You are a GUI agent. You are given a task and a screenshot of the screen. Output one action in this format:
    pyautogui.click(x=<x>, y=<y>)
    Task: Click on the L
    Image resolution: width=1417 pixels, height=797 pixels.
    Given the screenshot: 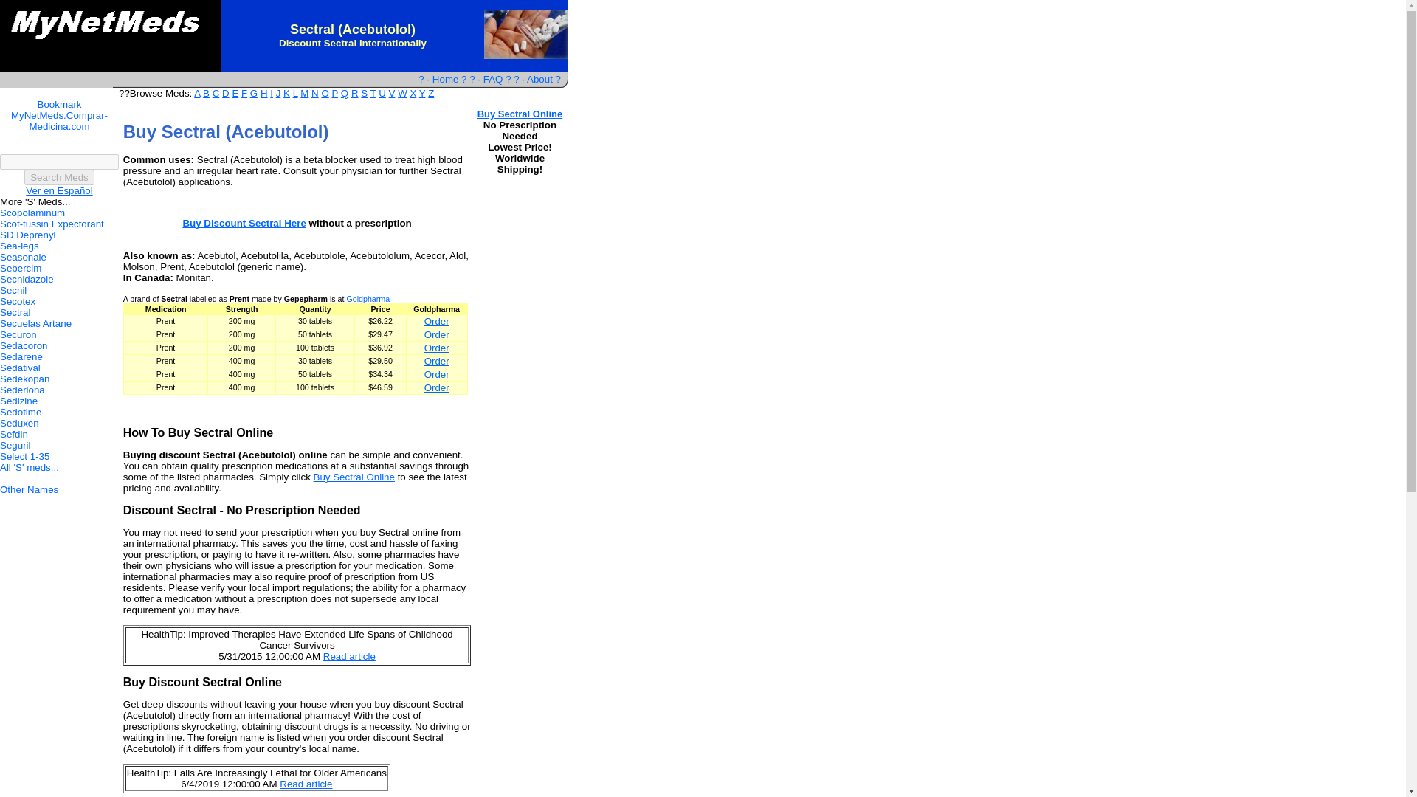 What is the action you would take?
    pyautogui.click(x=295, y=93)
    